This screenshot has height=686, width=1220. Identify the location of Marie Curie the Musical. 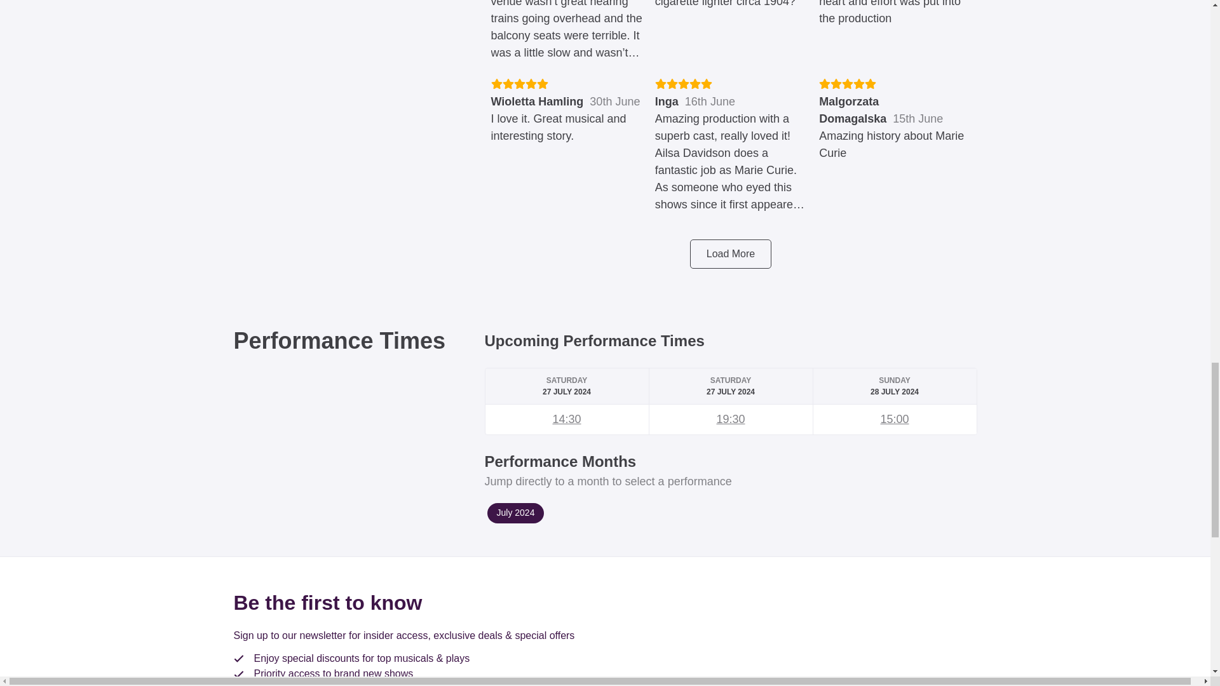
(894, 419).